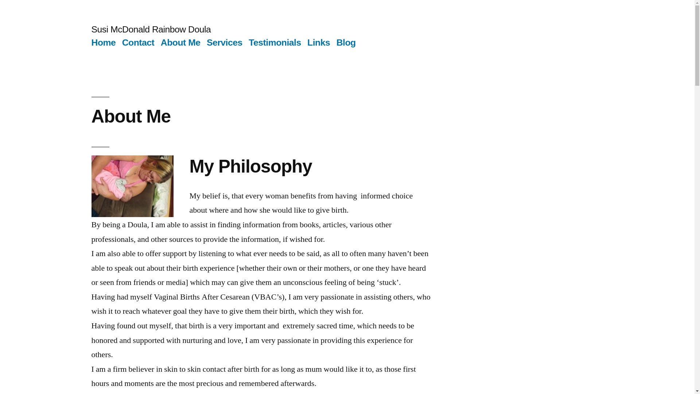 Image resolution: width=700 pixels, height=394 pixels. What do you see at coordinates (346, 42) in the screenshot?
I see `Blog` at bounding box center [346, 42].